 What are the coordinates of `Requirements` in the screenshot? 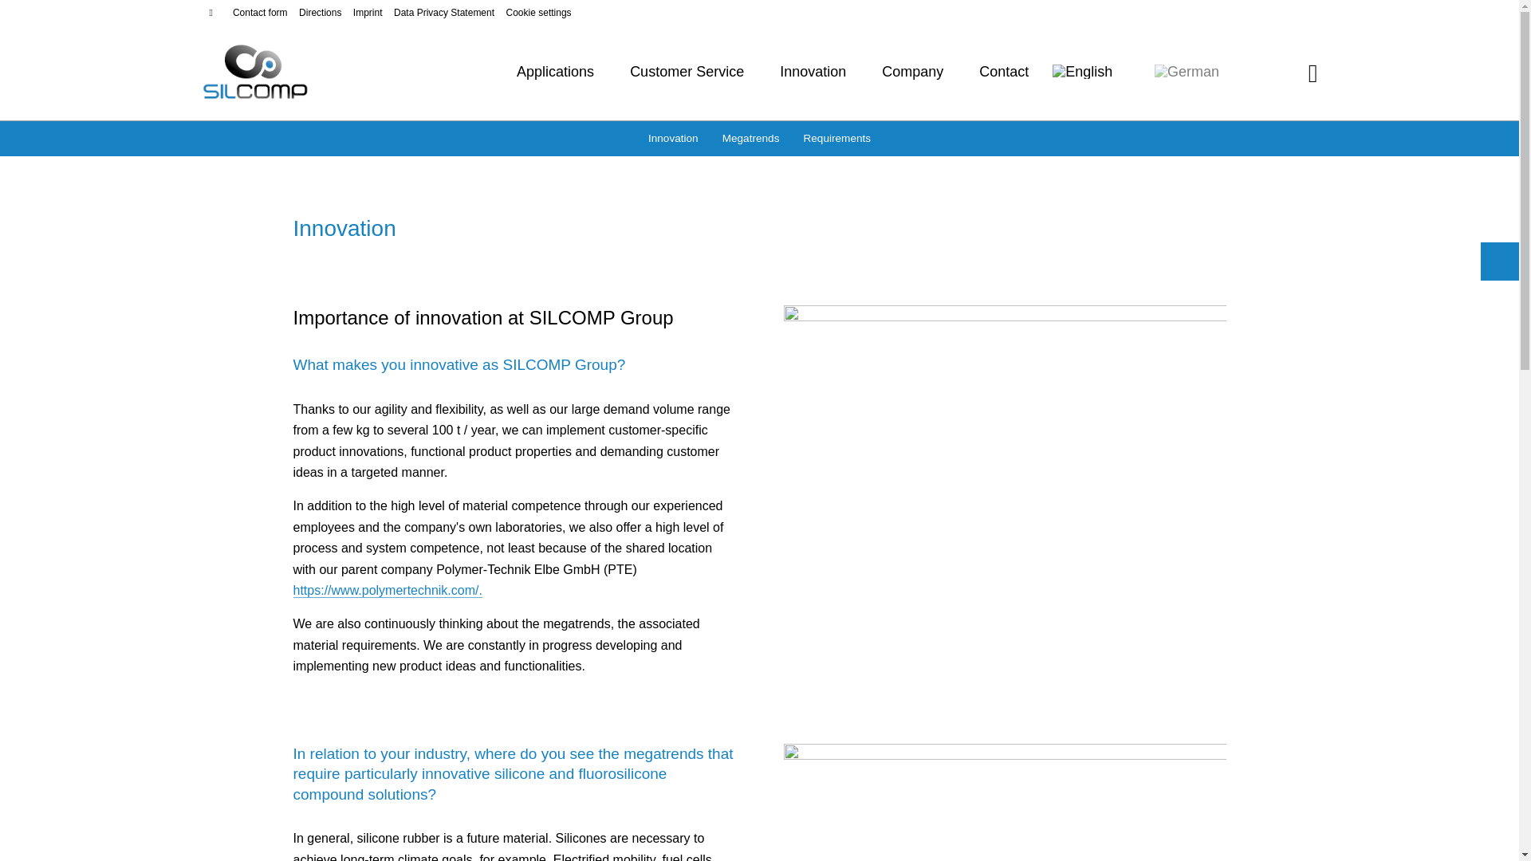 It's located at (837, 139).